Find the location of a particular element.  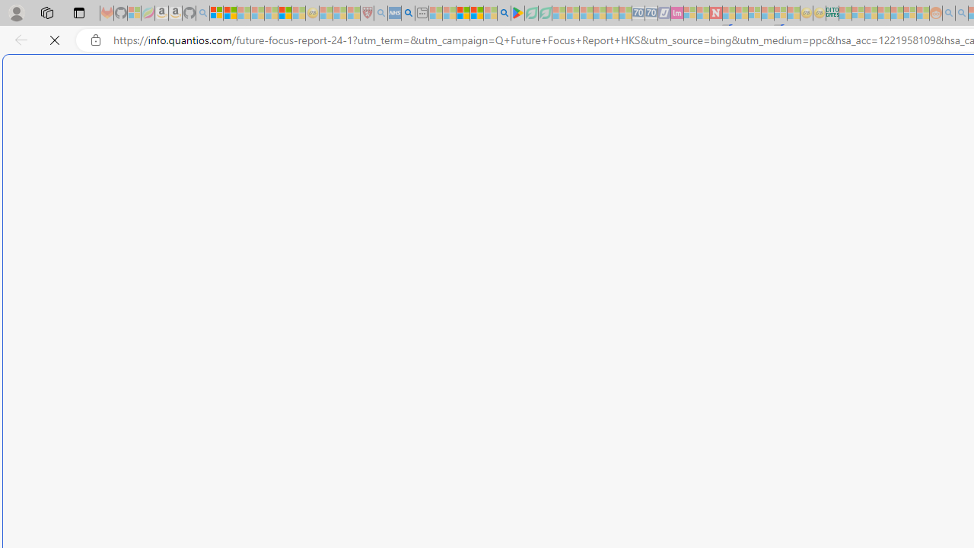

Bluey: Let's Play! - Apps on Google Play is located at coordinates (517, 14).